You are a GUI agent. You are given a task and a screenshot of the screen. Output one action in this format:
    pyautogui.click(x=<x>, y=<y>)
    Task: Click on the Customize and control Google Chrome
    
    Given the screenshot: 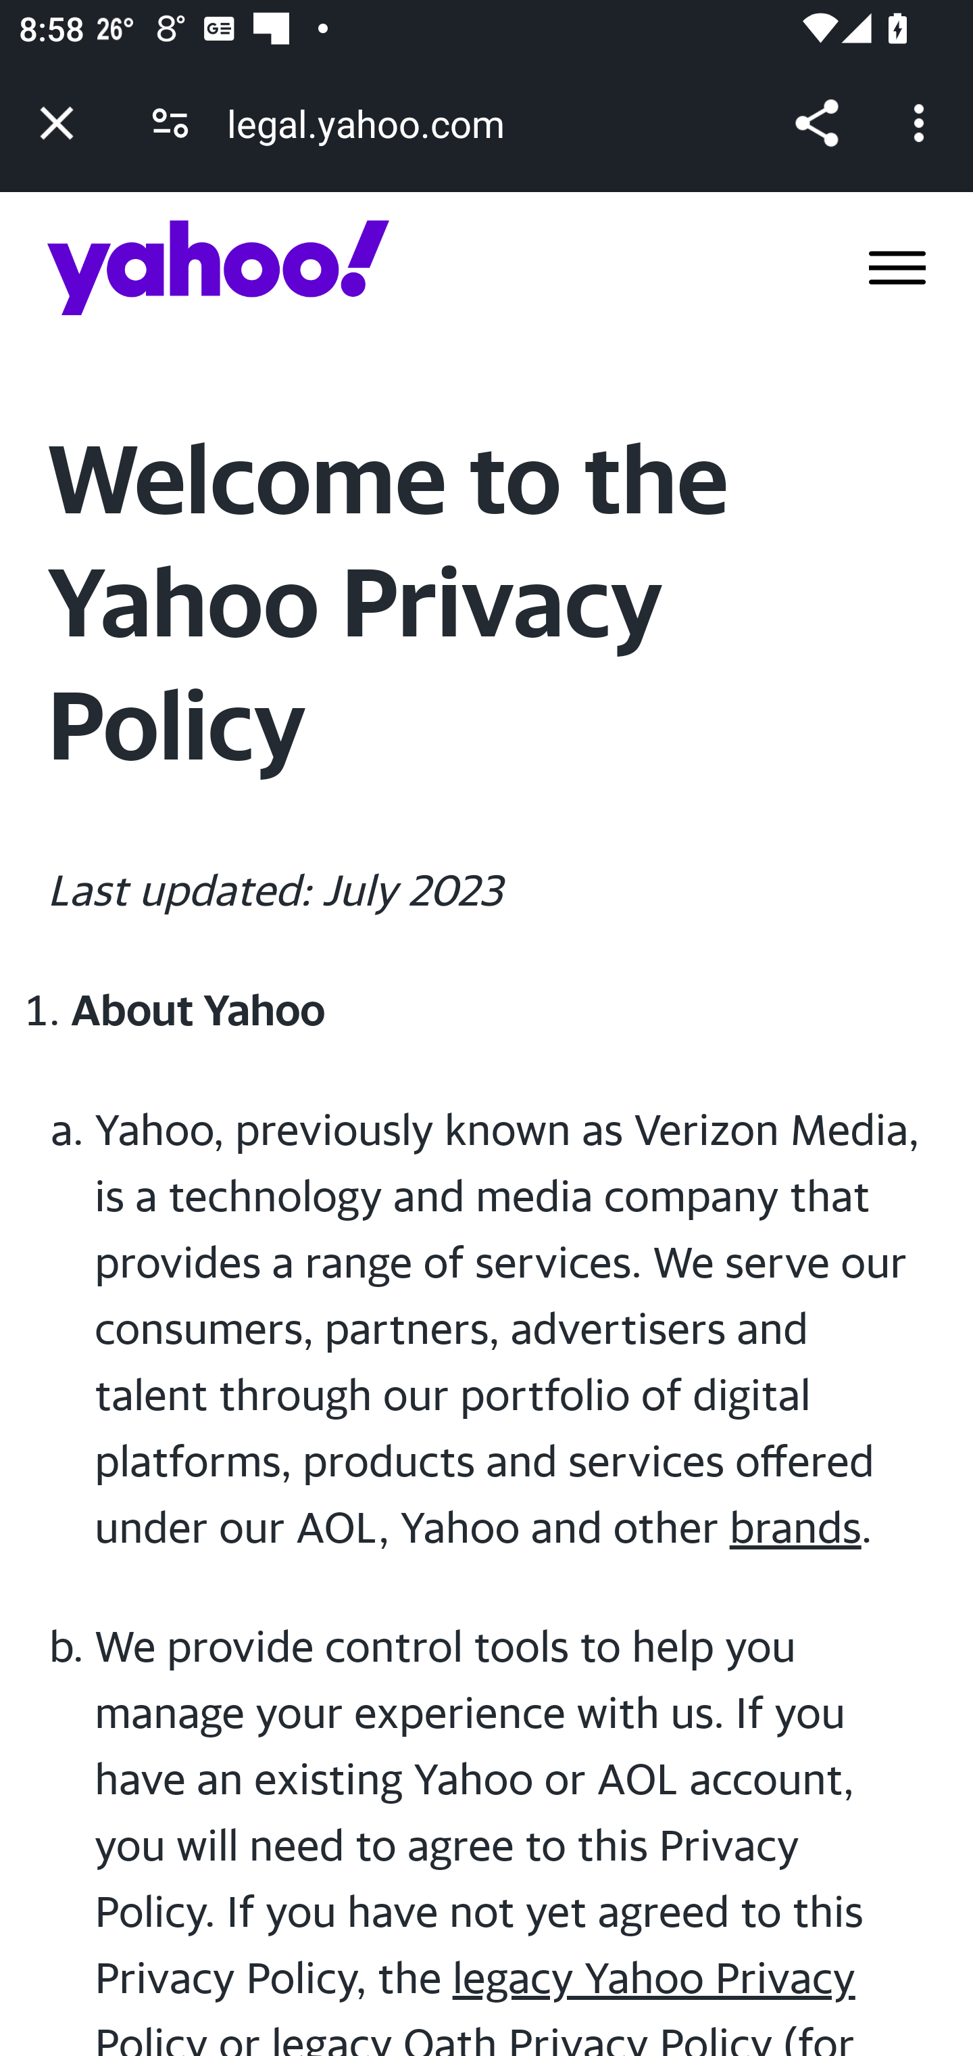 What is the action you would take?
    pyautogui.click(x=923, y=123)
    